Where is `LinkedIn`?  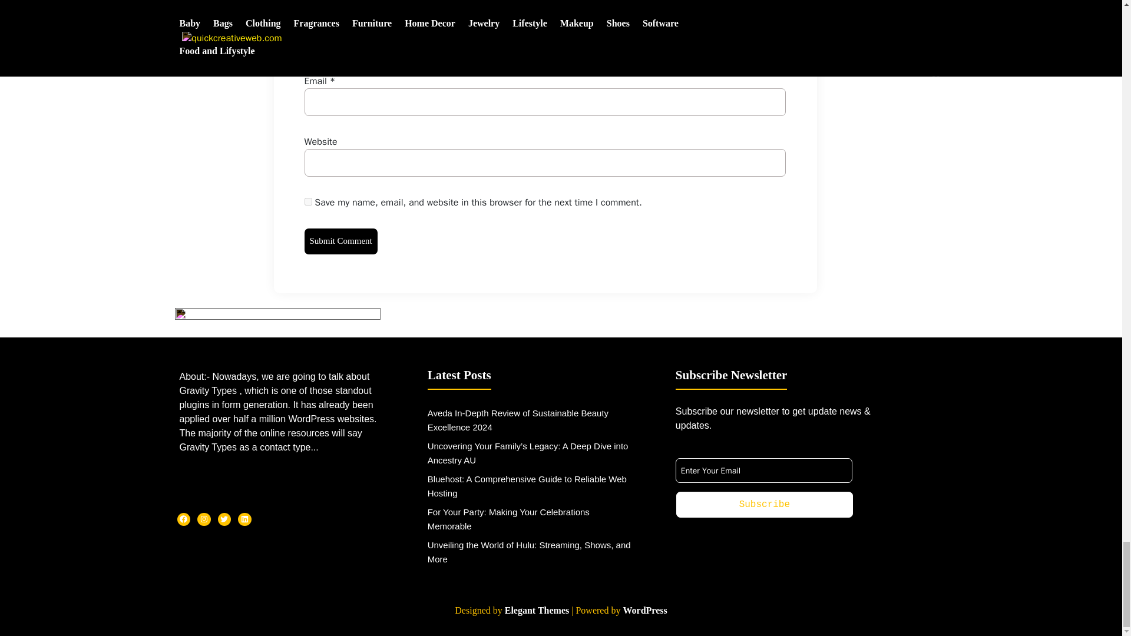 LinkedIn is located at coordinates (244, 519).